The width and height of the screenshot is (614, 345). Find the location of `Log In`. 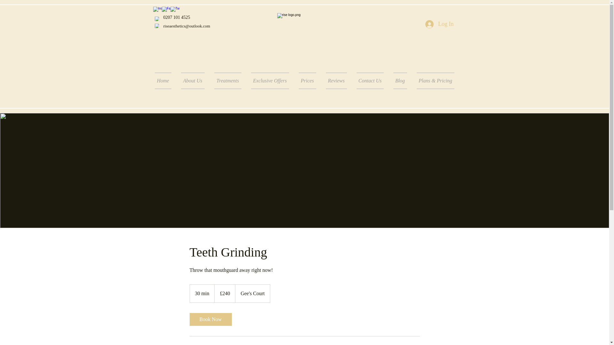

Log In is located at coordinates (439, 24).